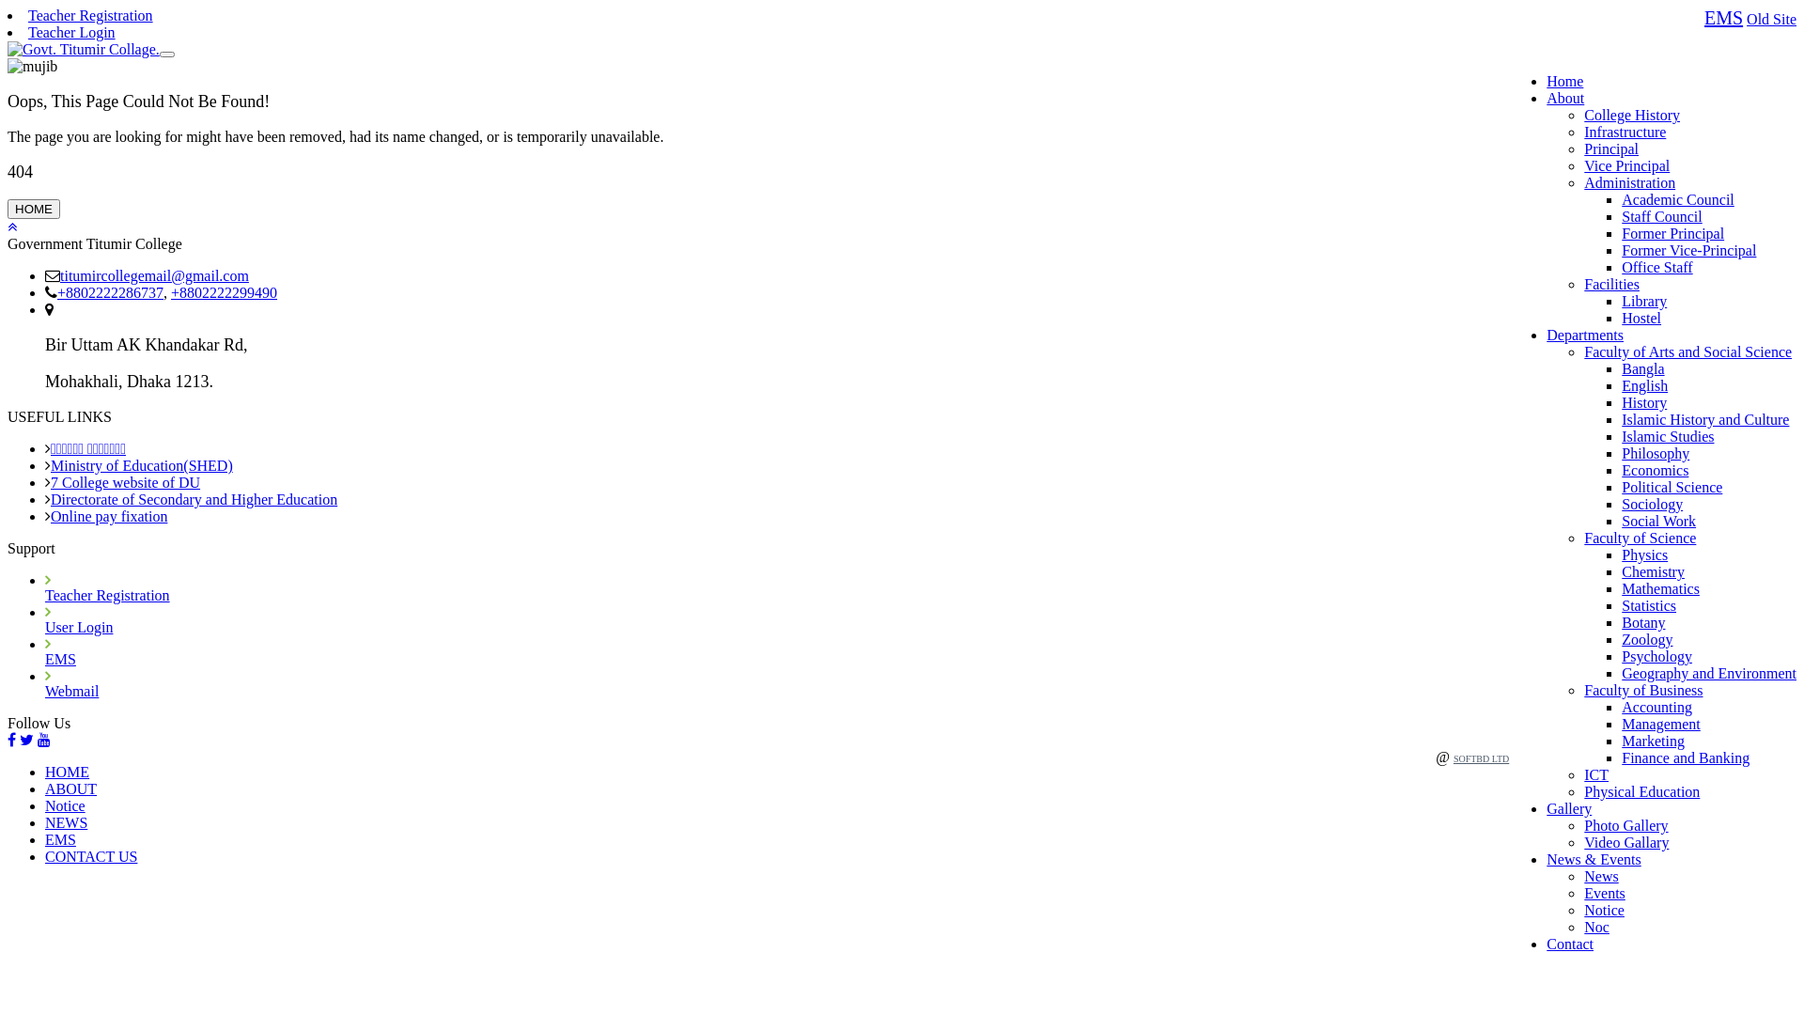 The image size is (1804, 1015). Describe the element at coordinates (1644, 402) in the screenshot. I see `History` at that location.